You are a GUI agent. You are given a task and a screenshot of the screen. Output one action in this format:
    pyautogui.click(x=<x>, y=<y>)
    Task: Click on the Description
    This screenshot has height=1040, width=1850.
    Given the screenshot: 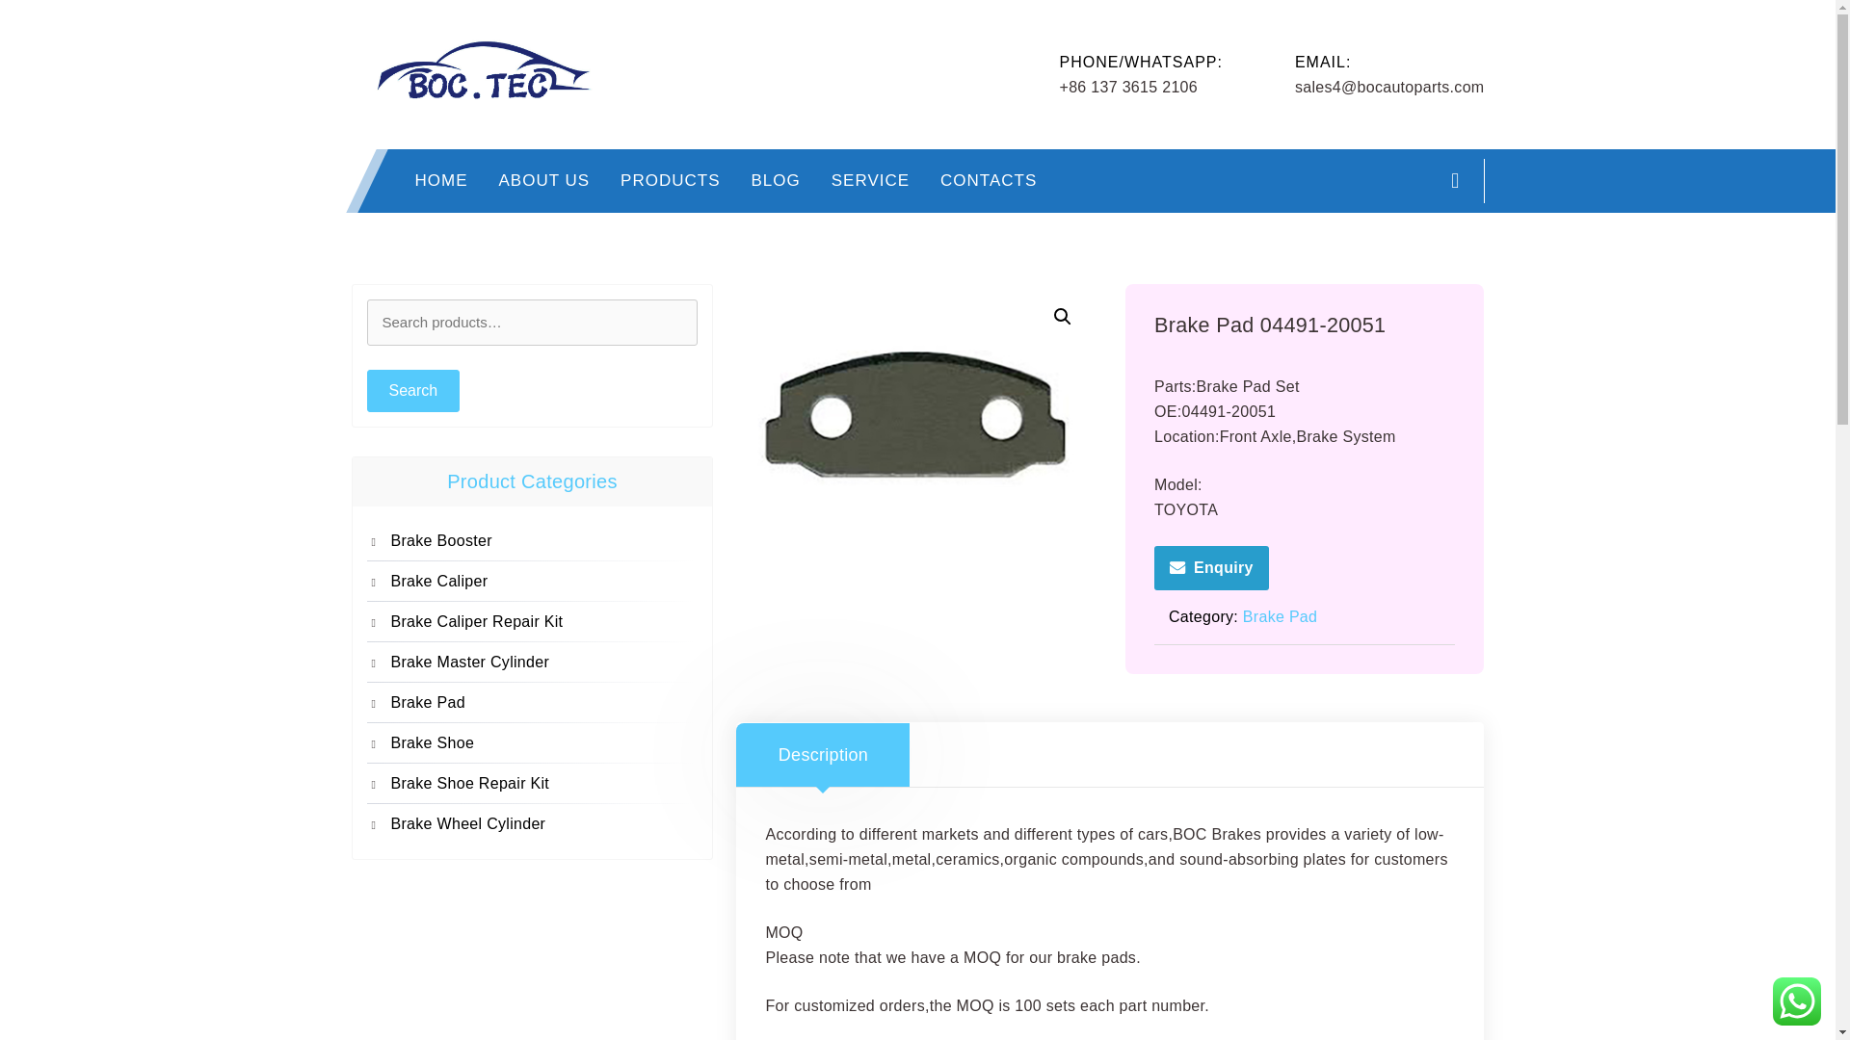 What is the action you would take?
    pyautogui.click(x=823, y=754)
    